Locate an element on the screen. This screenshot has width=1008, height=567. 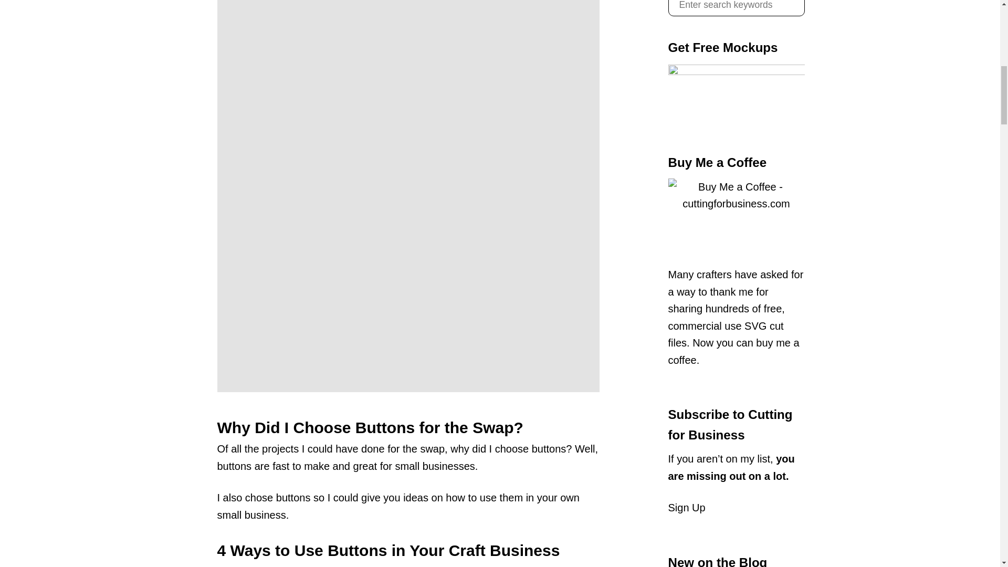
Sign Up is located at coordinates (686, 507).